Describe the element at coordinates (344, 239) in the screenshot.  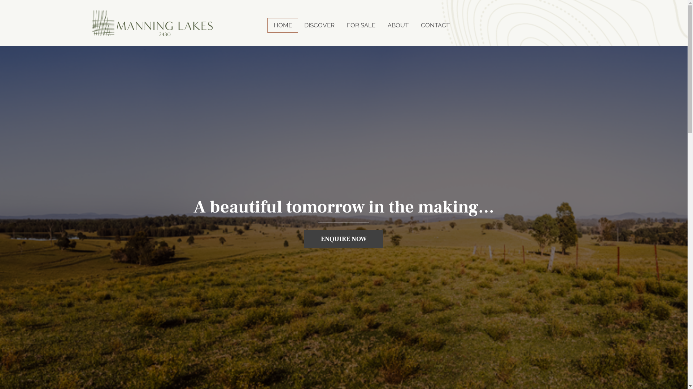
I see `ENQUIRE NOW` at that location.